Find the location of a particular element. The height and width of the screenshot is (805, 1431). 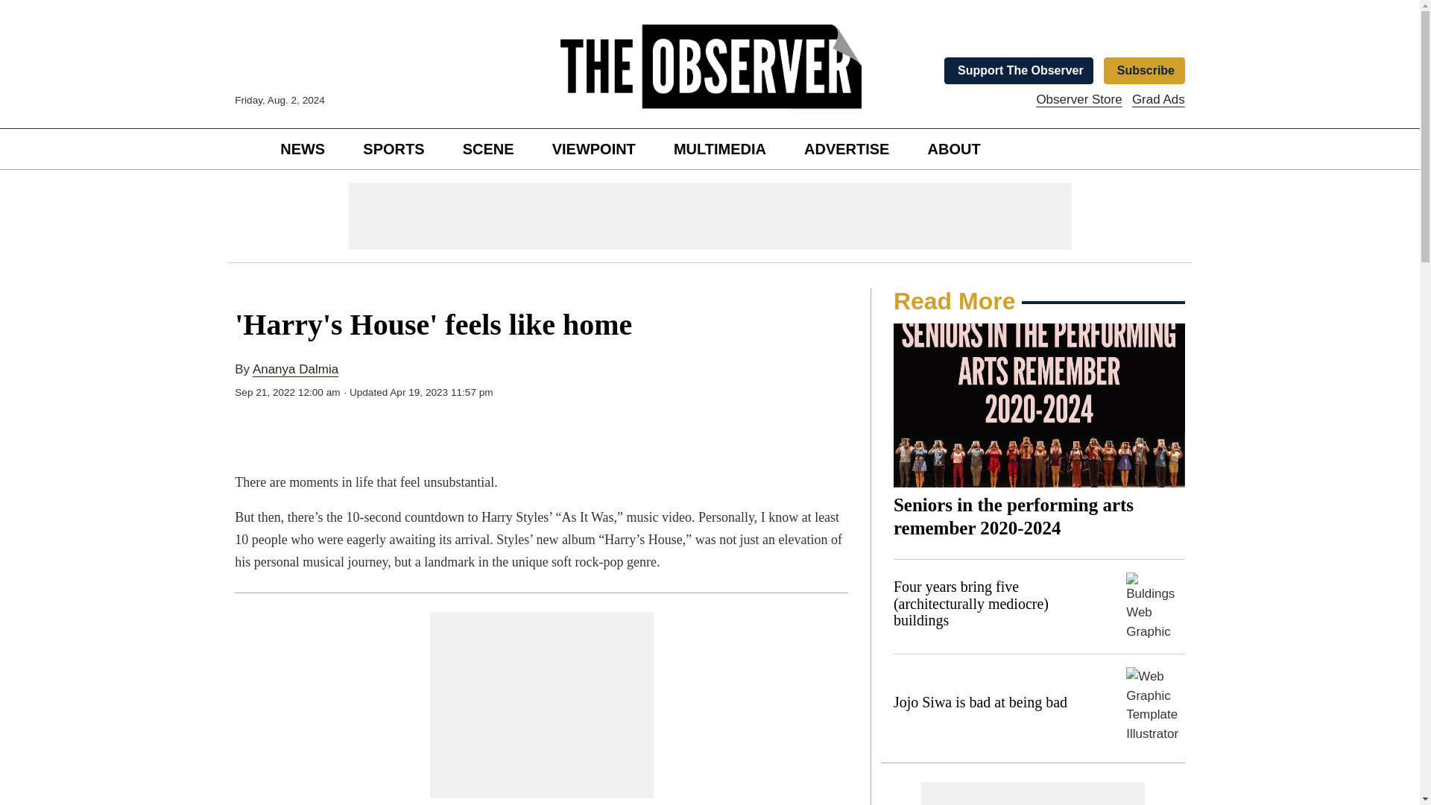

ABOUT is located at coordinates (954, 149).